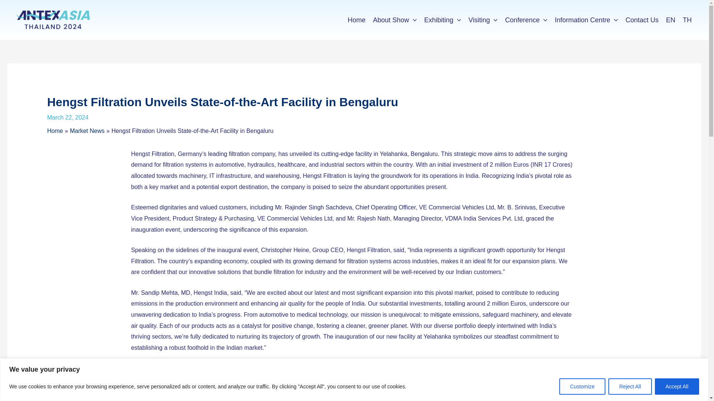 The height and width of the screenshot is (401, 714). What do you see at coordinates (526, 20) in the screenshot?
I see `Conference` at bounding box center [526, 20].